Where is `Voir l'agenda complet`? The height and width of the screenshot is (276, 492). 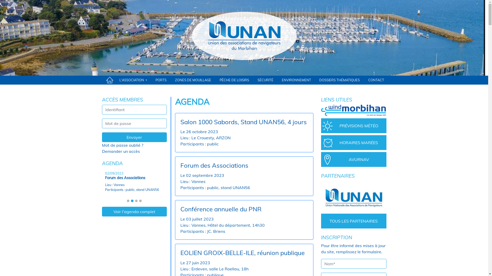 Voir l'agenda complet is located at coordinates (134, 212).